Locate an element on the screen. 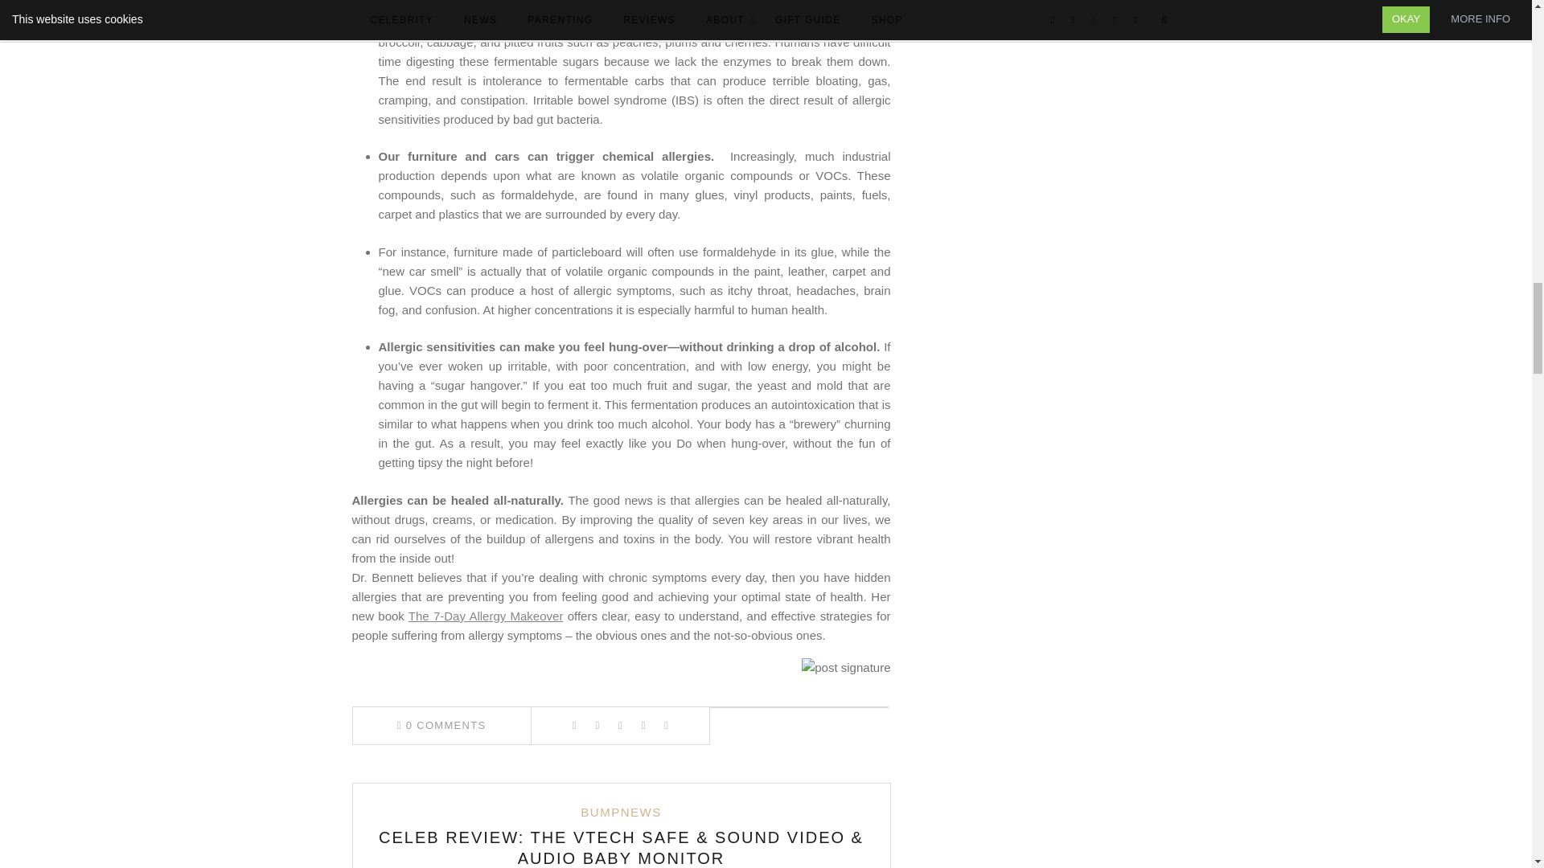  Twitter is located at coordinates (597, 725).